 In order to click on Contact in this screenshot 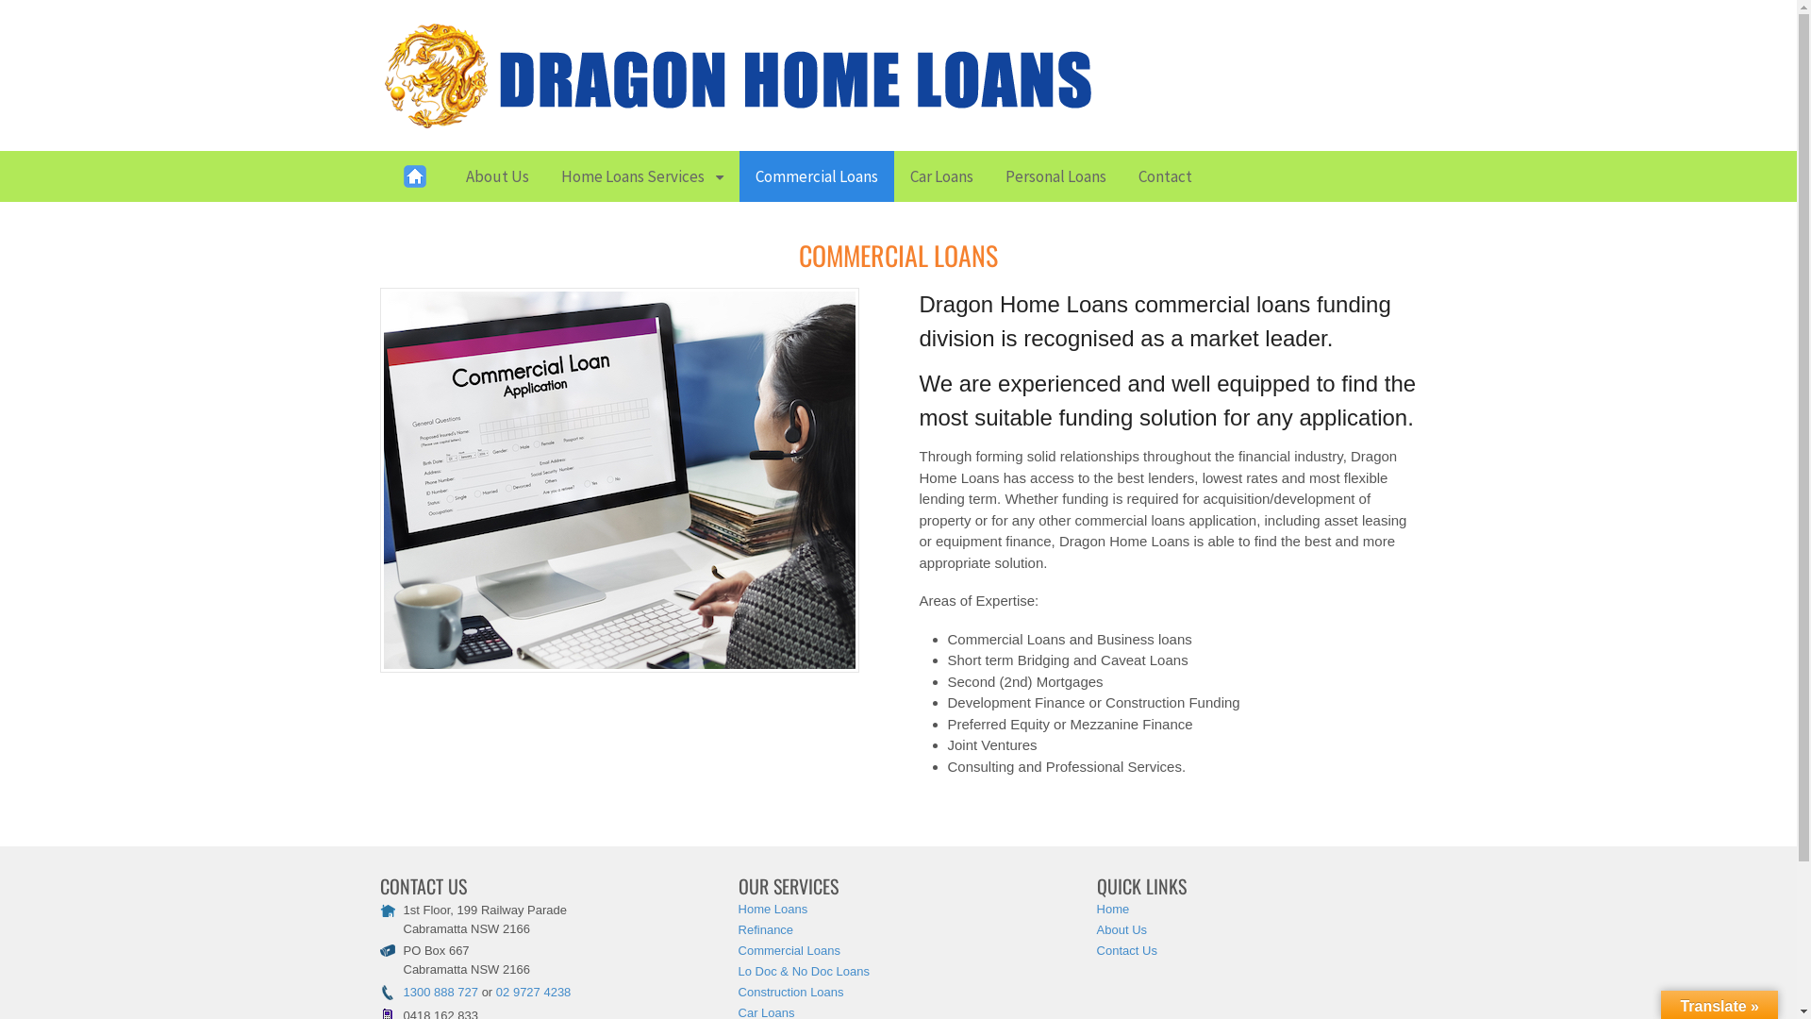, I will do `click(1166, 176)`.